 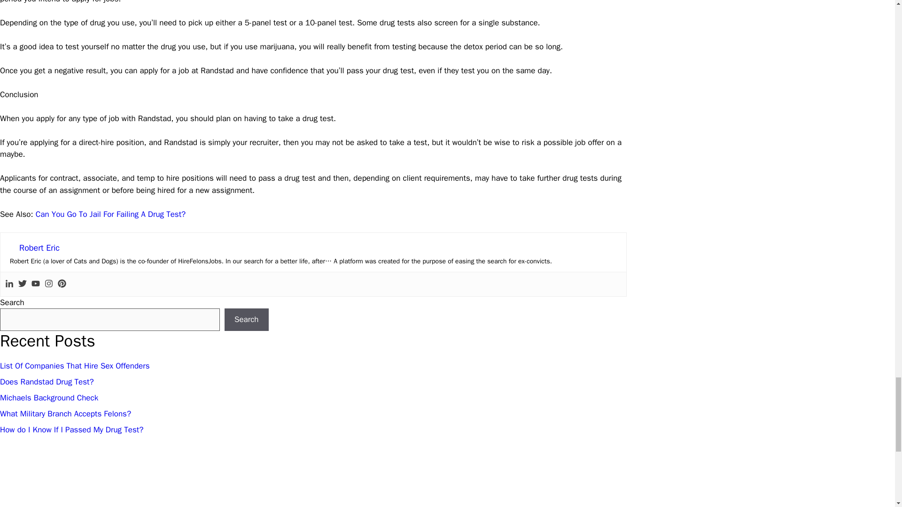 I want to click on What Military Branch Accepts Felons?, so click(x=65, y=414).